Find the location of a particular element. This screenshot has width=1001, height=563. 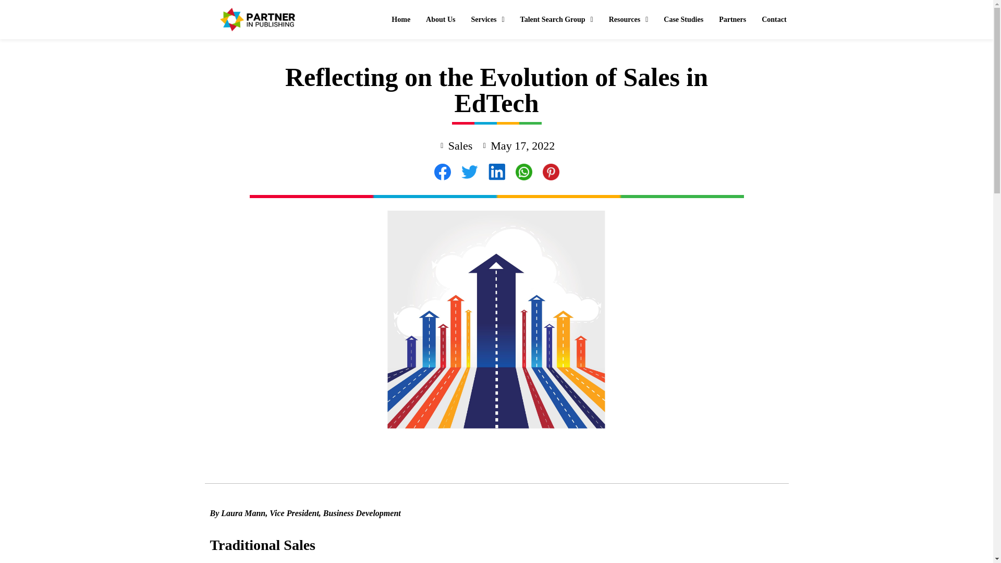

Services is located at coordinates (488, 20).